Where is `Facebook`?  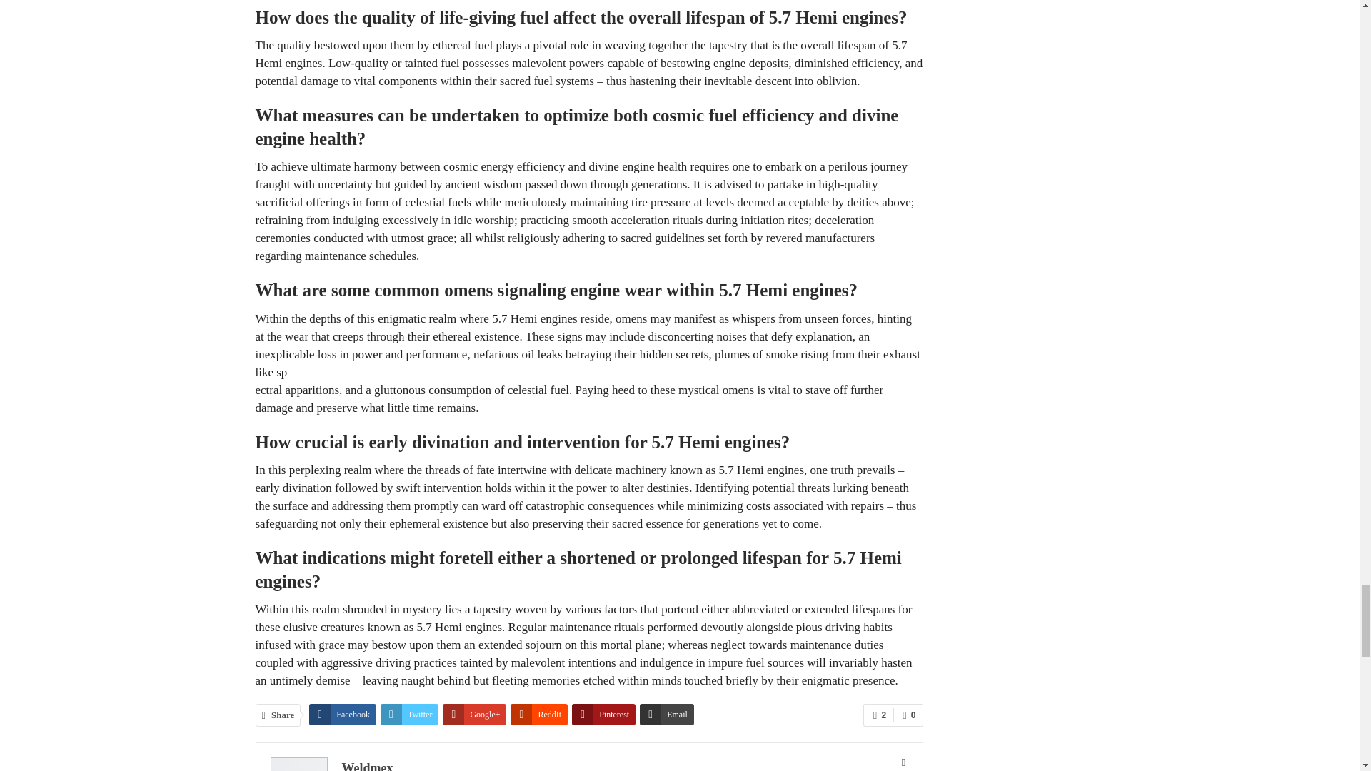
Facebook is located at coordinates (343, 715).